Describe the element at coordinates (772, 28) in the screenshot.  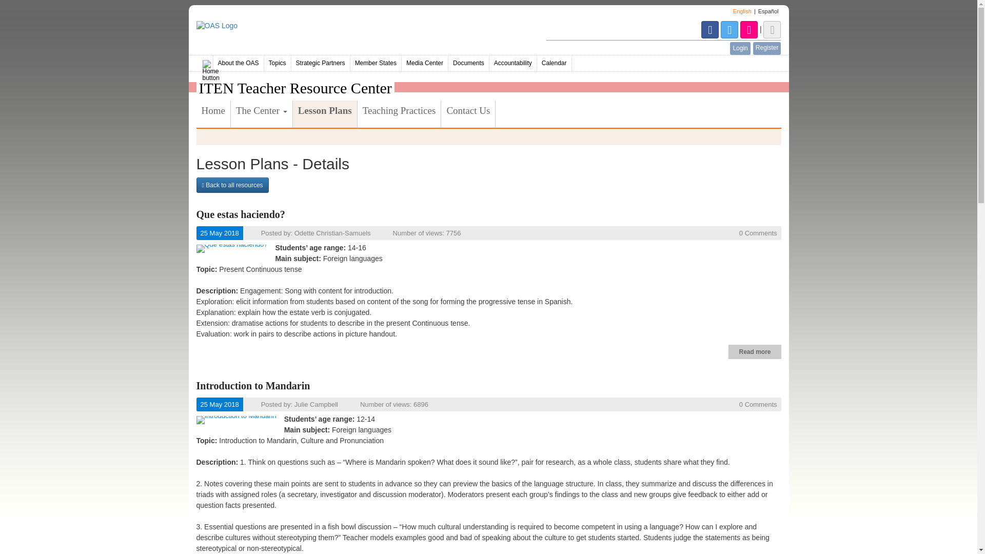
I see `User` at that location.